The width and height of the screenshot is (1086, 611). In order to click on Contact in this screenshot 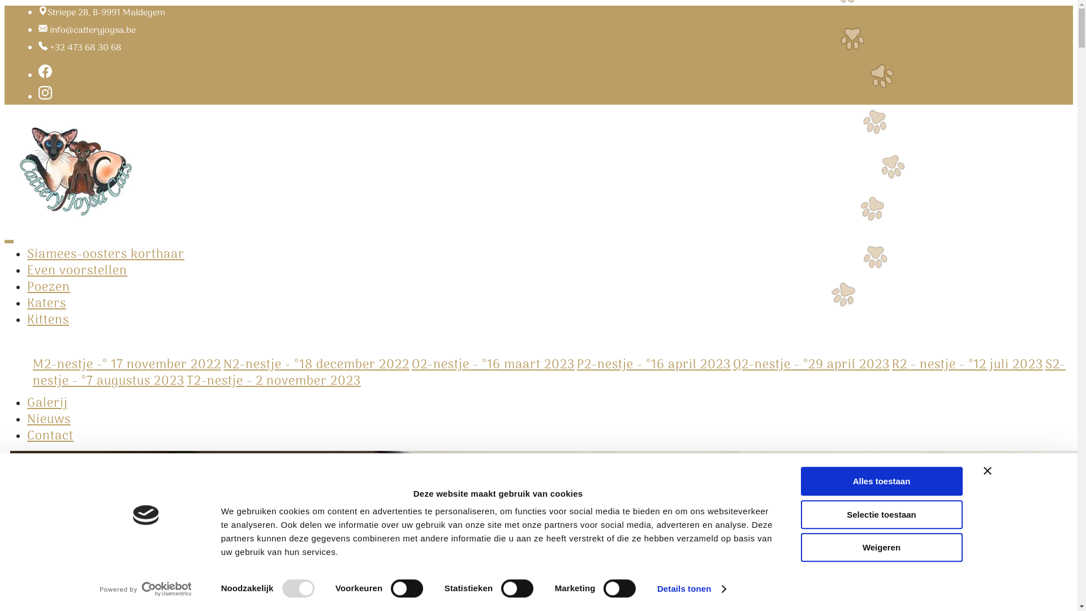, I will do `click(50, 436)`.